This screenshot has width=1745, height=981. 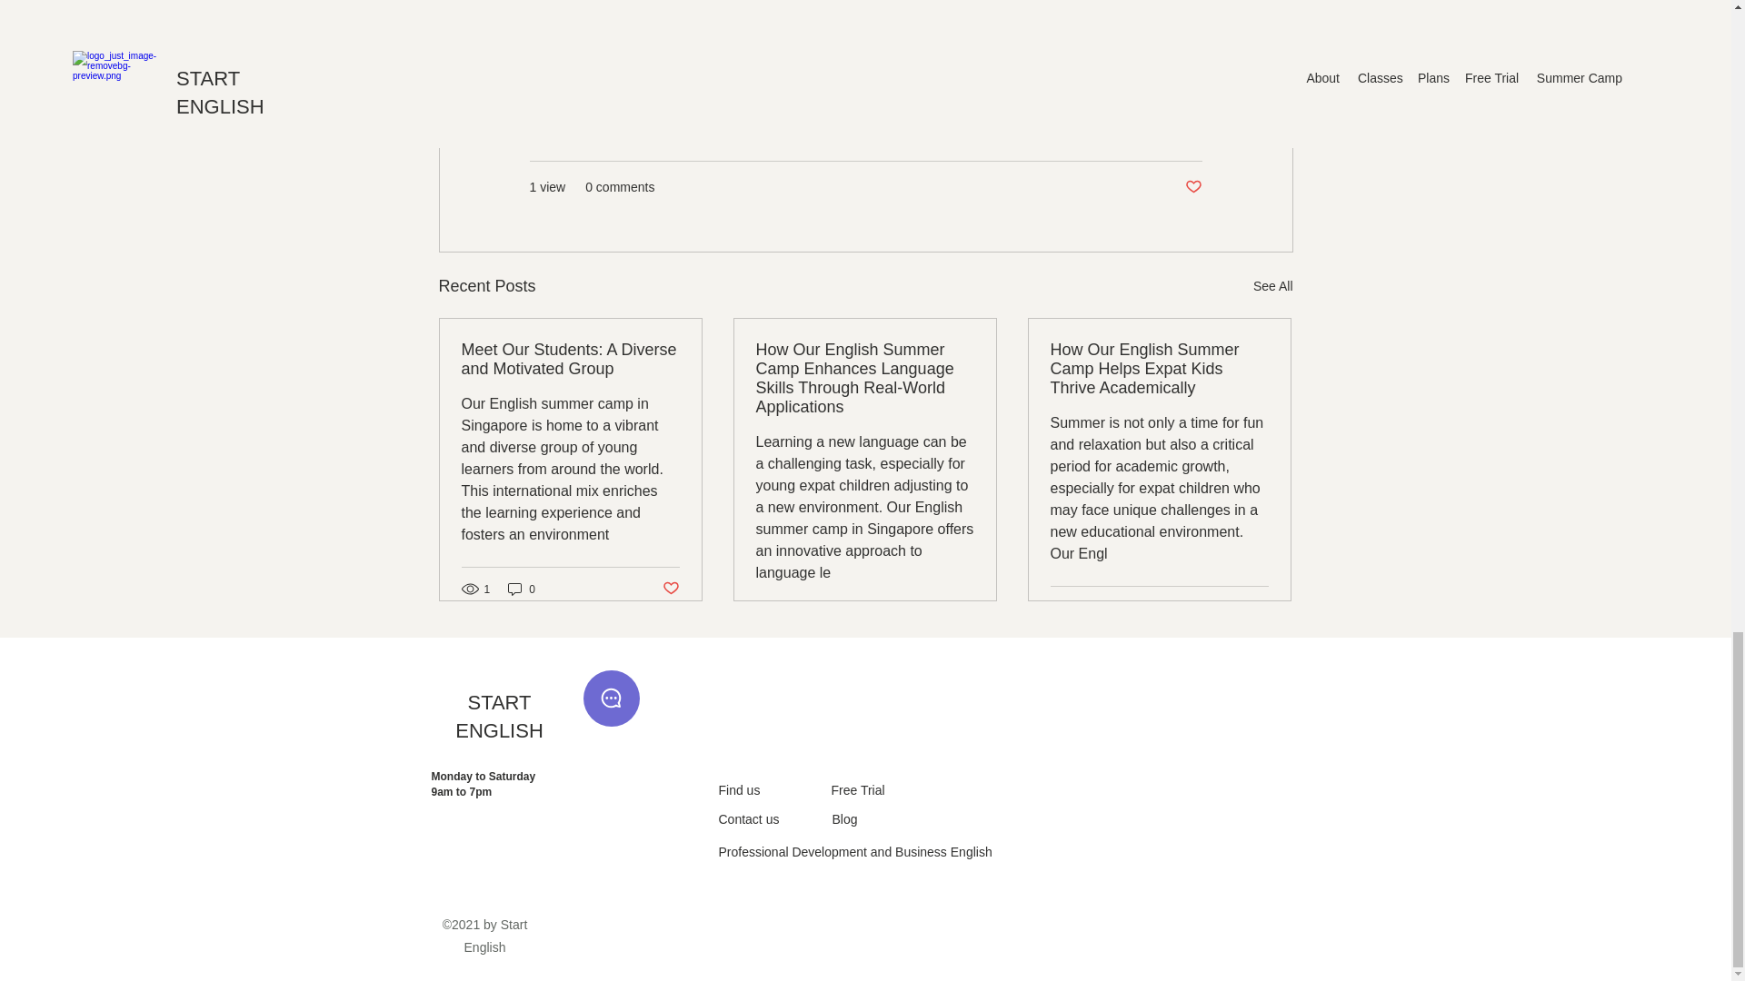 I want to click on Blog, so click(x=845, y=819).